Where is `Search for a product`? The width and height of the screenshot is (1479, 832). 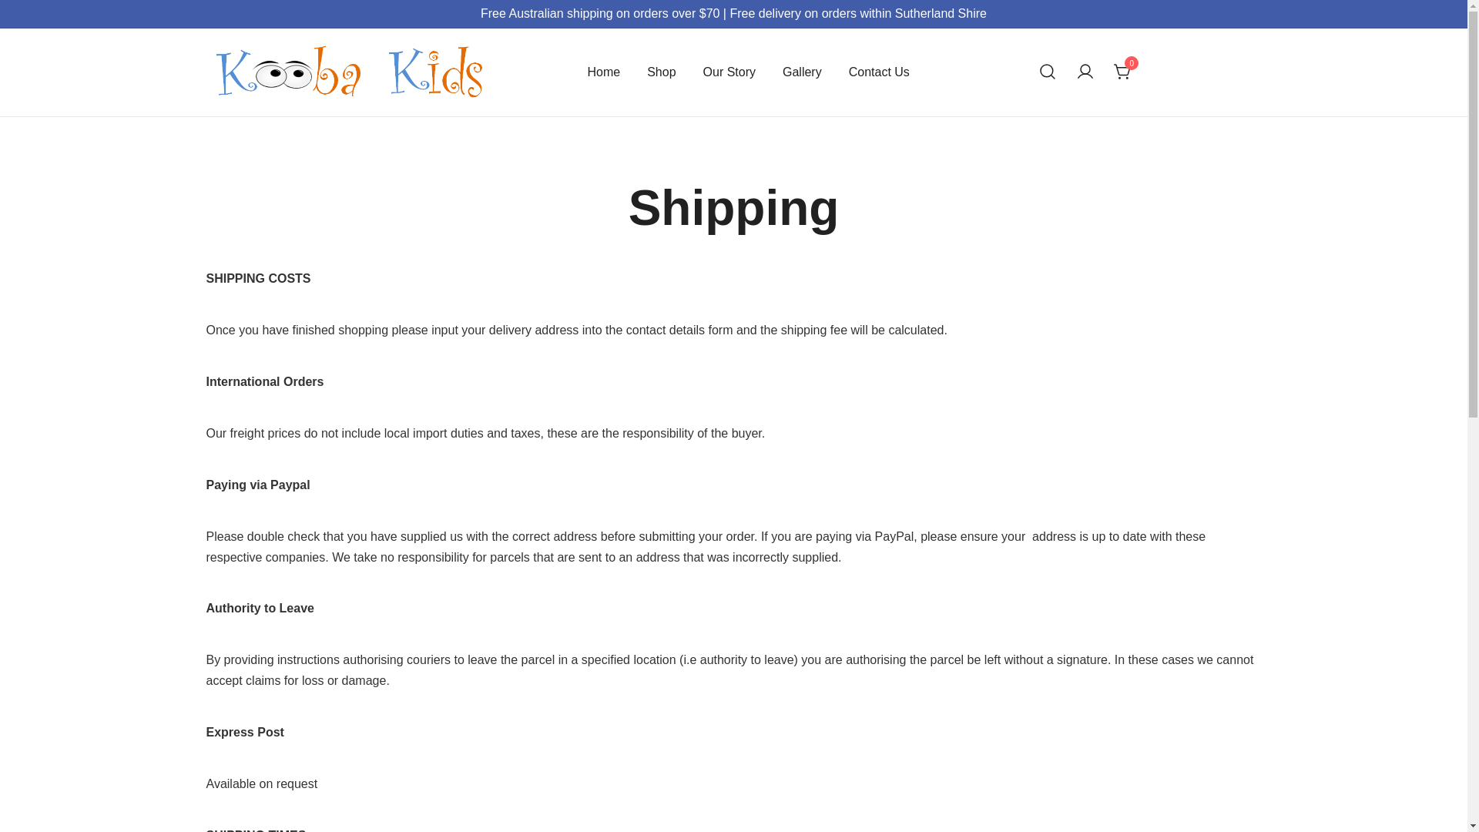
Search for a product is located at coordinates (1048, 72).